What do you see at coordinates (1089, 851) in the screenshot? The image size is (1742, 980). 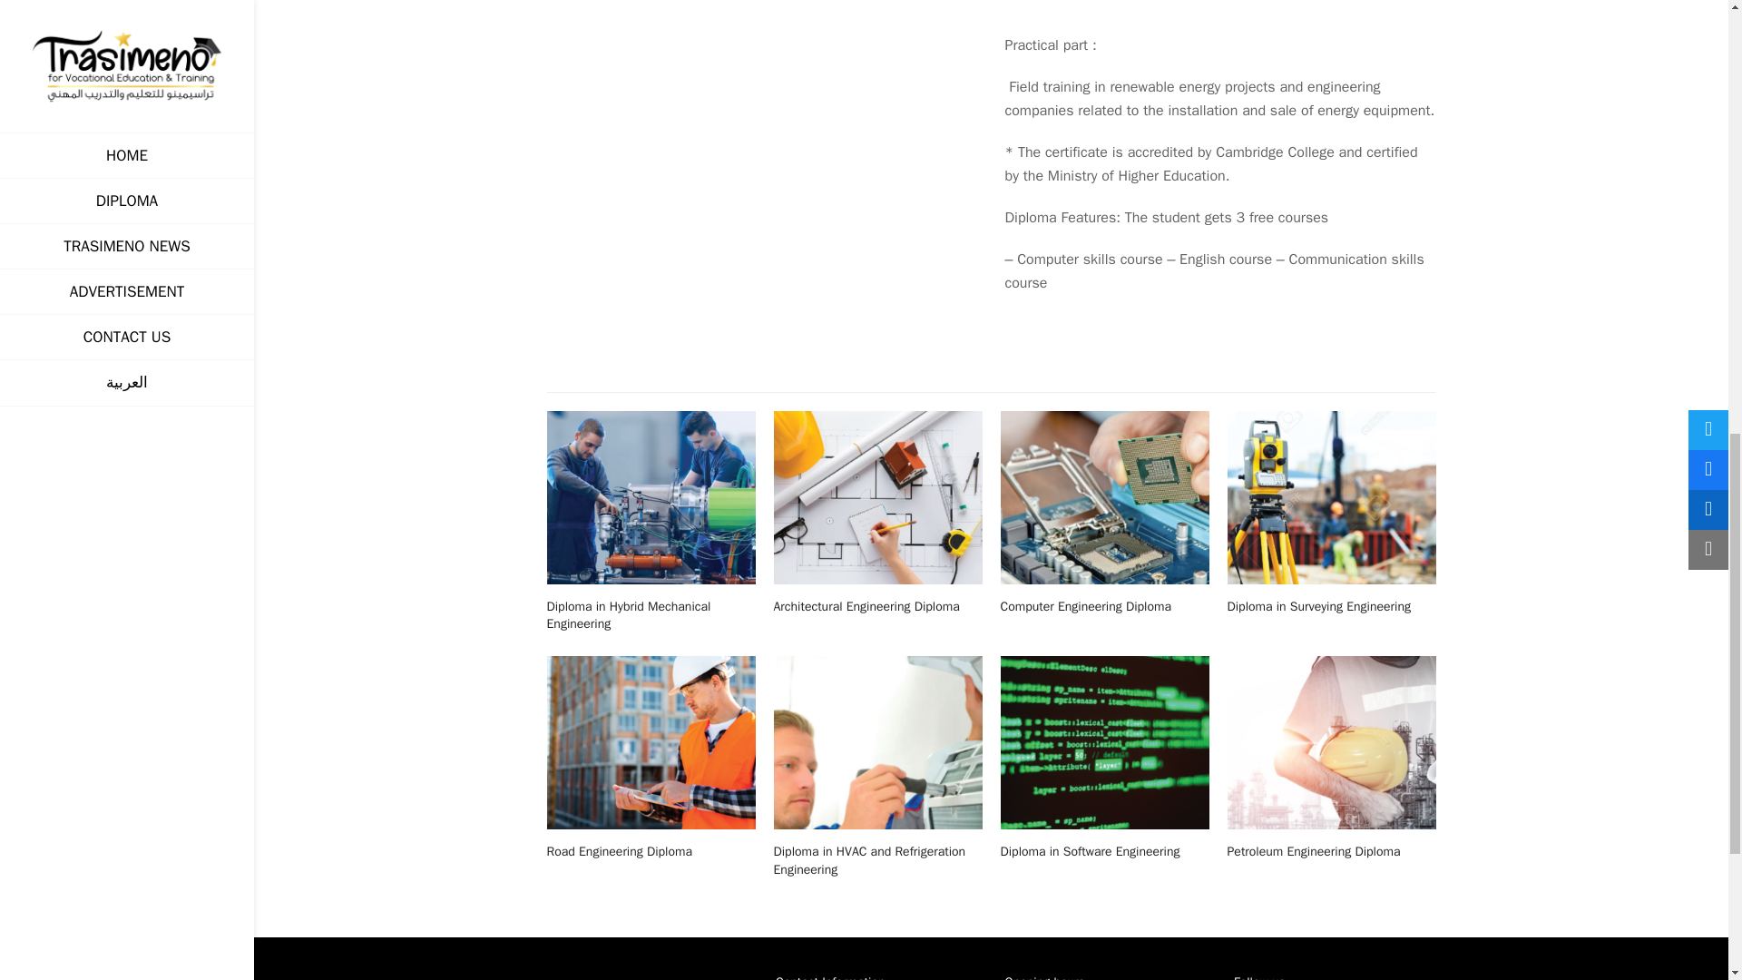 I see `Diploma in Software Engineering` at bounding box center [1089, 851].